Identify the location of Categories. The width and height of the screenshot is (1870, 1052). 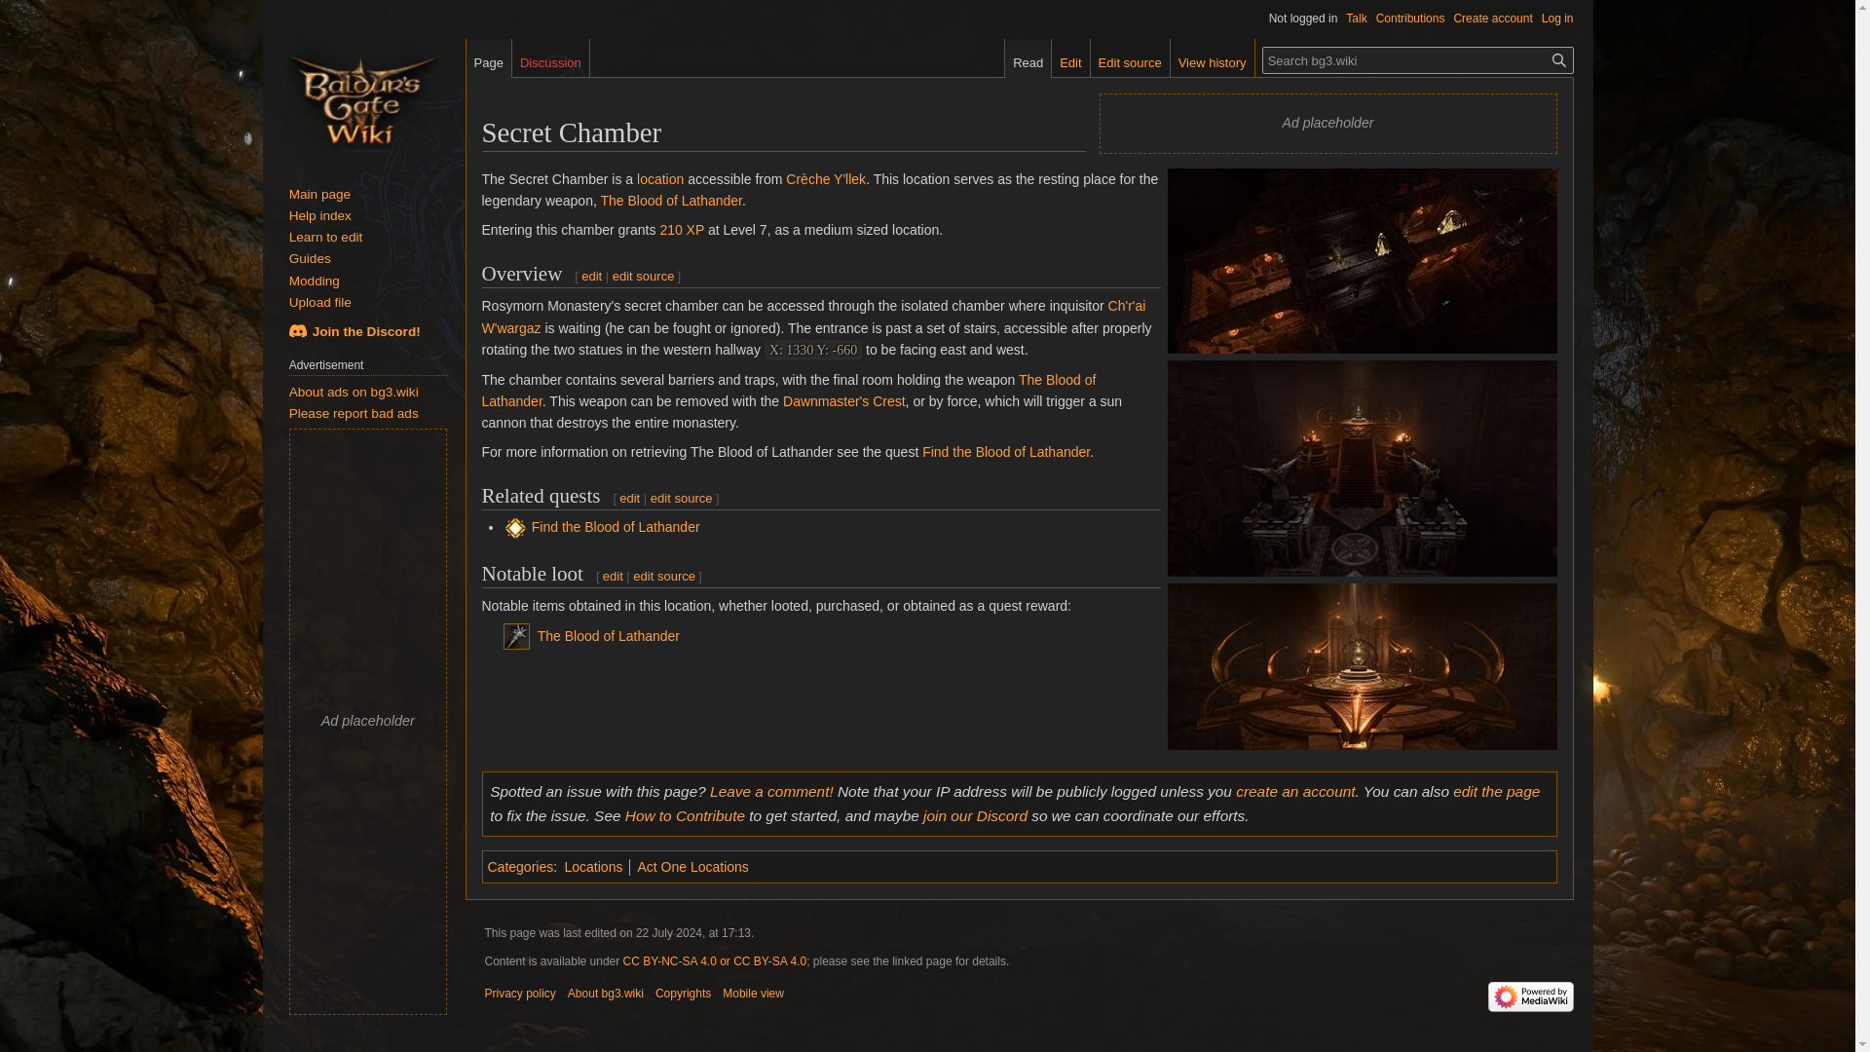
(520, 867).